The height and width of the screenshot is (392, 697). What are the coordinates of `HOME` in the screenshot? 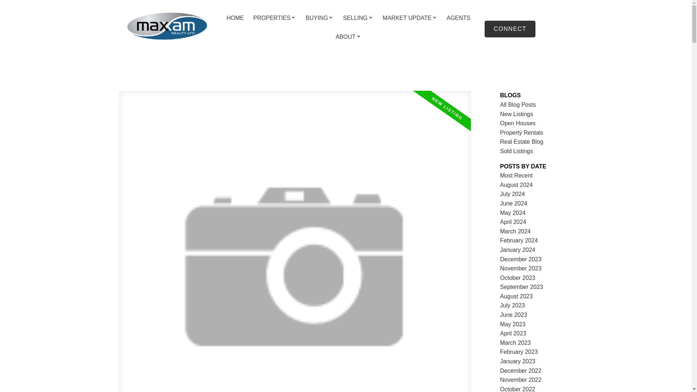 It's located at (235, 18).